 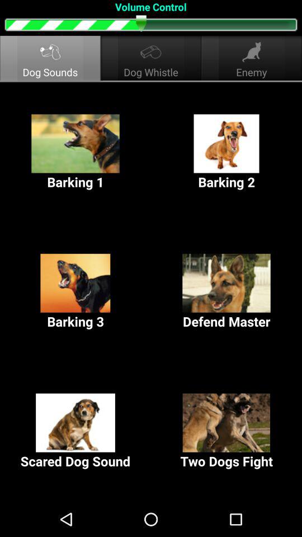 What do you see at coordinates (226, 292) in the screenshot?
I see `open the defend master` at bounding box center [226, 292].